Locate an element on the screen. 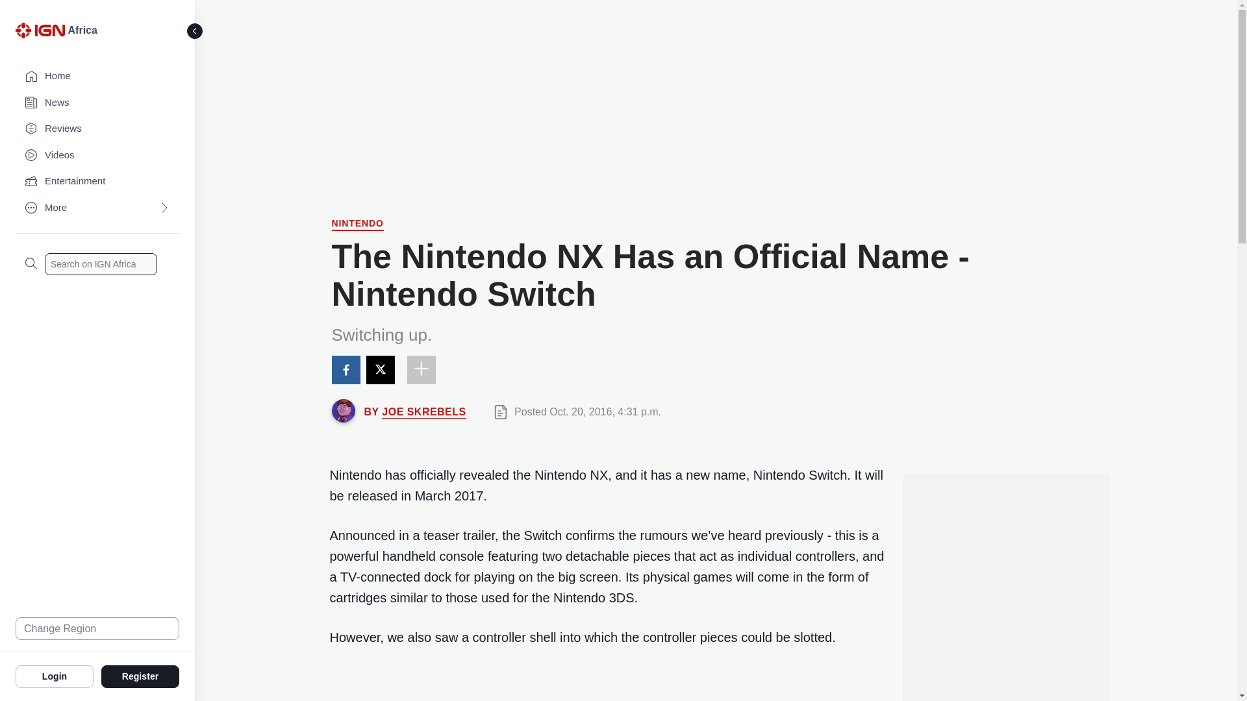 Image resolution: width=1247 pixels, height=701 pixels. Entertainment is located at coordinates (97, 182).